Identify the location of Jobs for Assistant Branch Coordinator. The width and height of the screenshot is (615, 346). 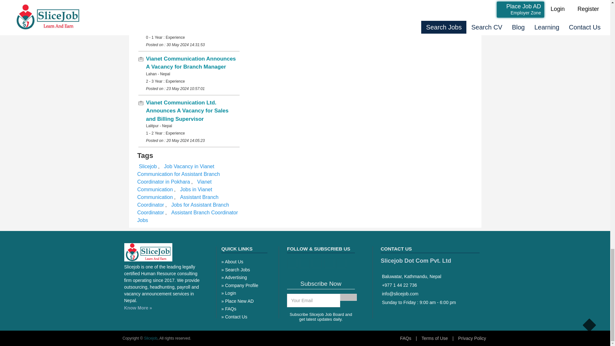
(183, 208).